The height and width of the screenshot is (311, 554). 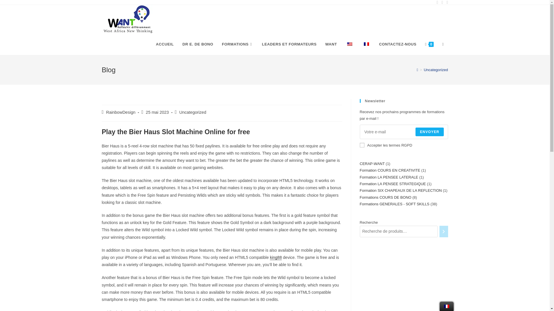 What do you see at coordinates (164, 44) in the screenshot?
I see `ACCUEIL` at bounding box center [164, 44].